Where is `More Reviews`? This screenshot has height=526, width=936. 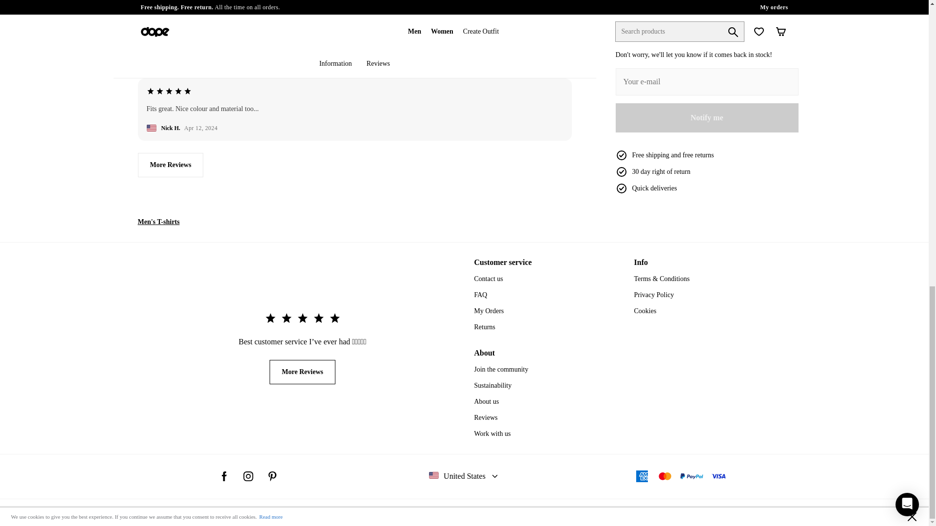 More Reviews is located at coordinates (170, 165).